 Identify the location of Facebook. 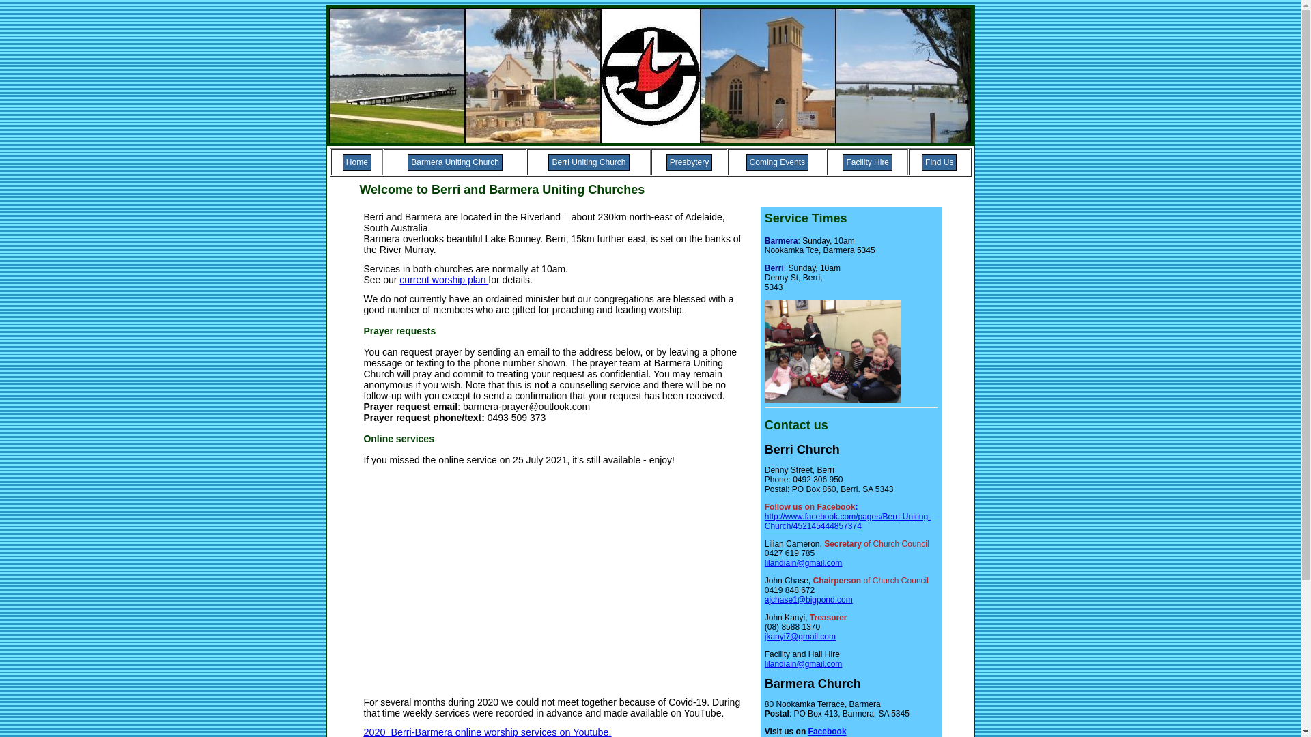
(828, 732).